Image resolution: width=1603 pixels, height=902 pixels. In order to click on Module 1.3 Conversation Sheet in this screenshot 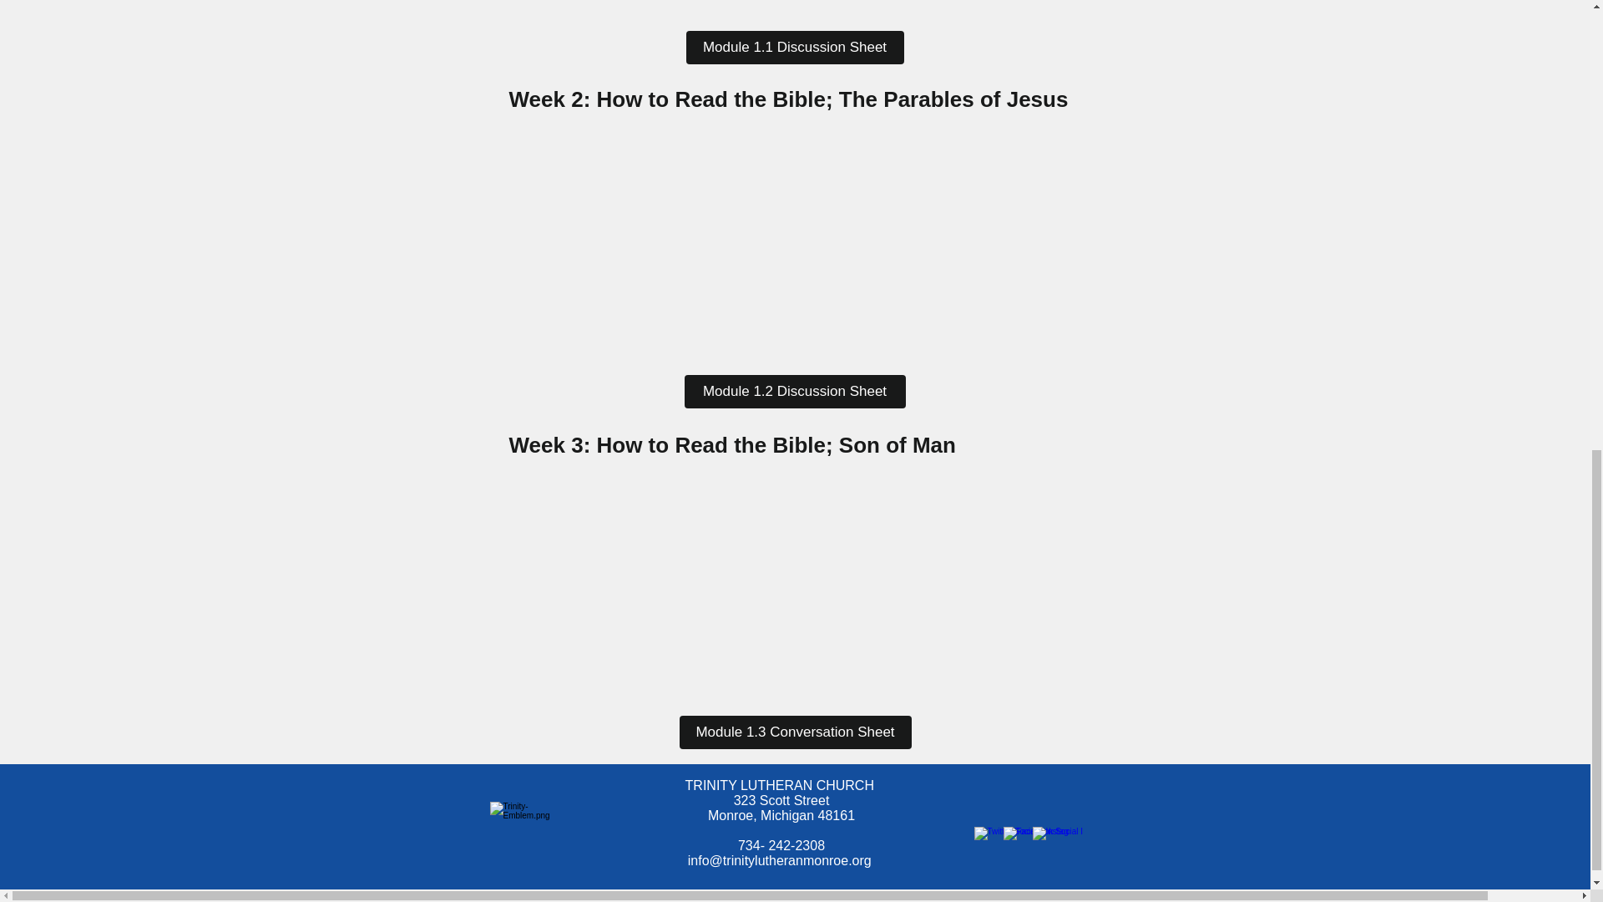, I will do `click(796, 732)`.